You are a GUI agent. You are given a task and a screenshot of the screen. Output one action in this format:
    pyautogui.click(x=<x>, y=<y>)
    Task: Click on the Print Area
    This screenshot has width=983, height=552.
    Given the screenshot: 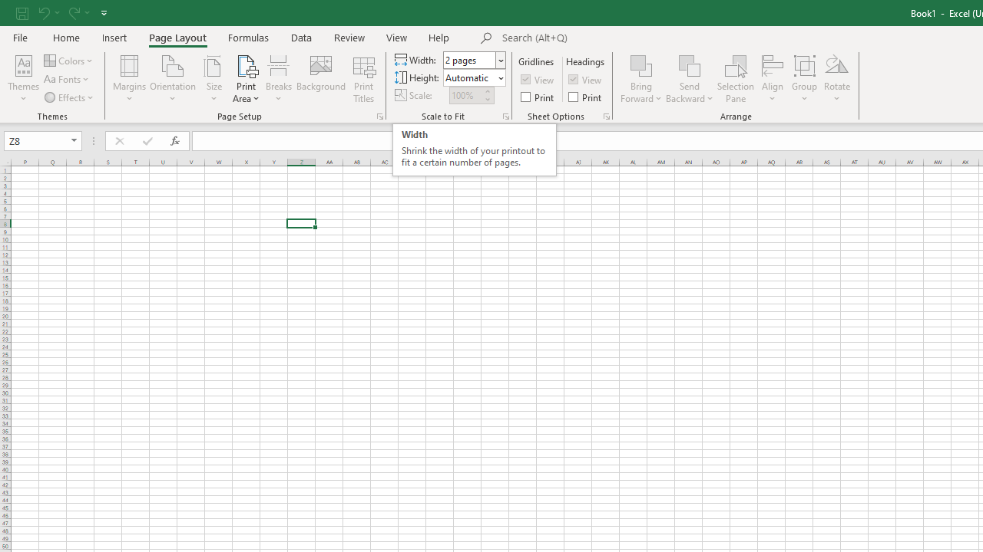 What is the action you would take?
    pyautogui.click(x=246, y=78)
    